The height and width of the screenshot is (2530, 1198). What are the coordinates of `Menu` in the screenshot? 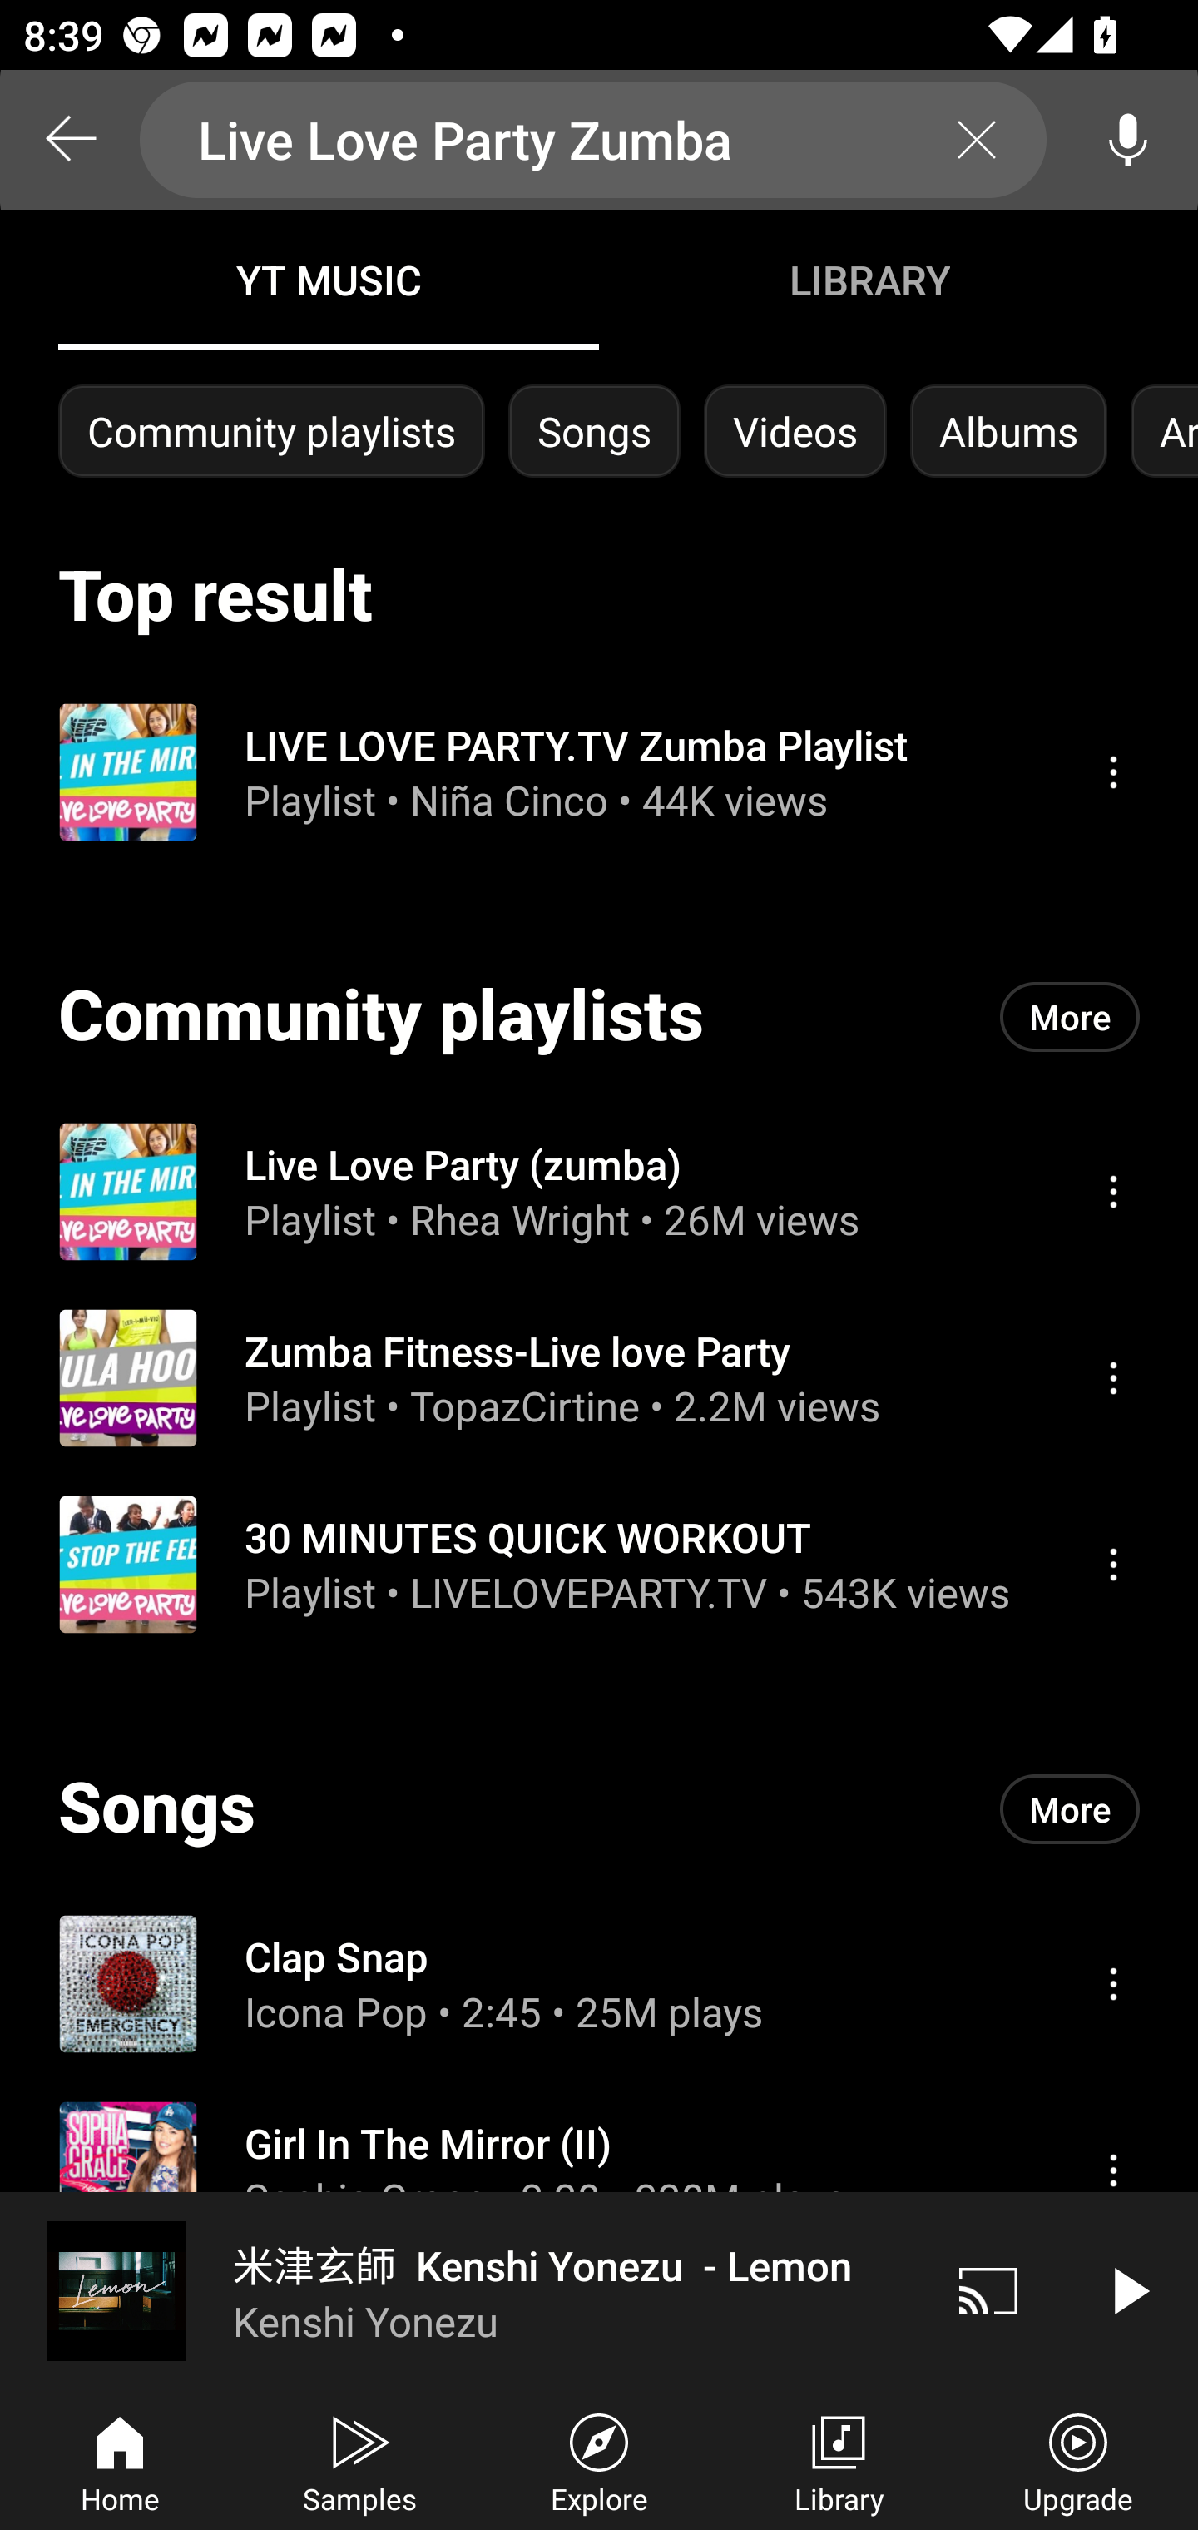 It's located at (1113, 771).